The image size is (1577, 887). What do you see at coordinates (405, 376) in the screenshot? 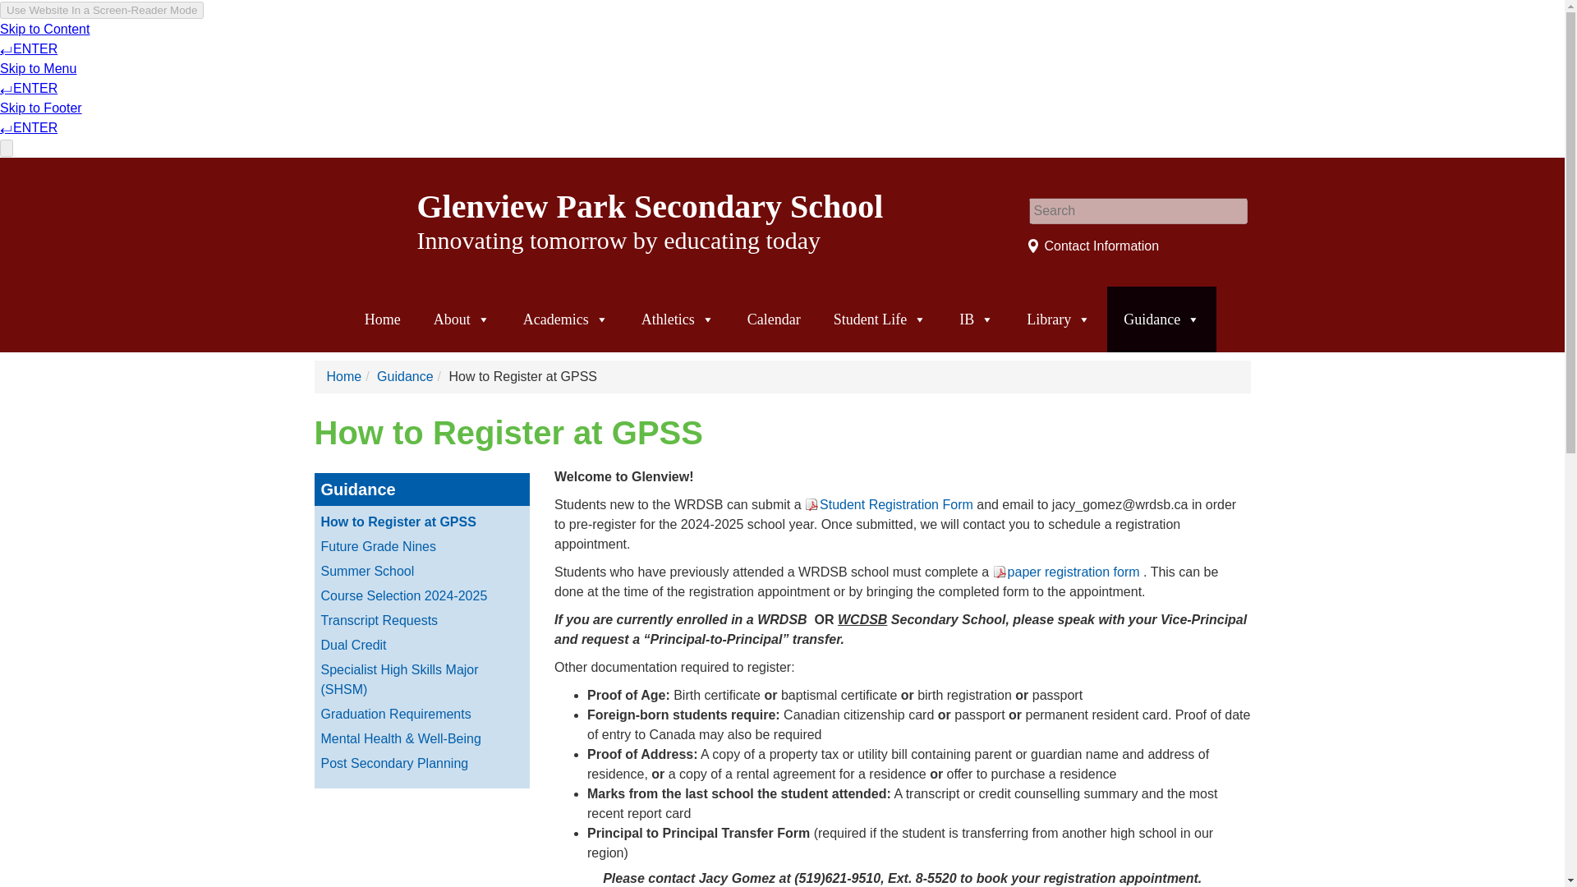
I see `Guidance` at bounding box center [405, 376].